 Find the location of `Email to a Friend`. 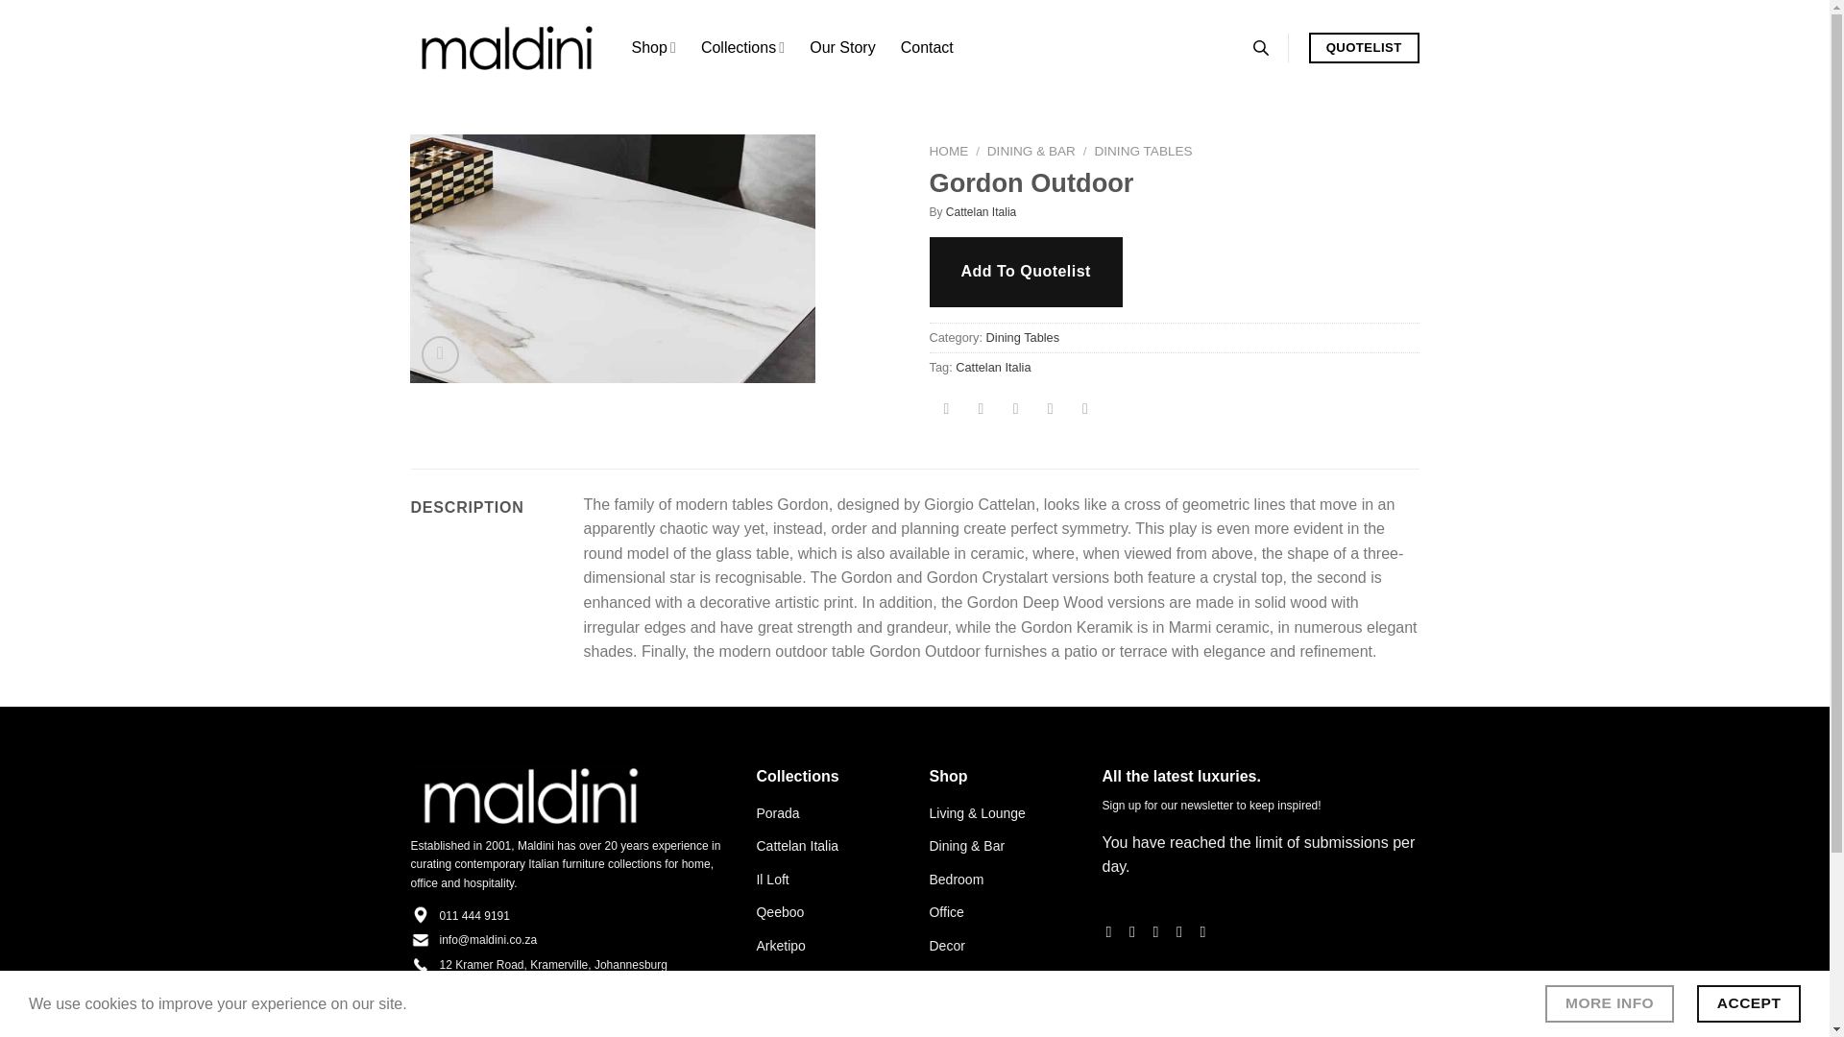

Email to a Friend is located at coordinates (1014, 410).